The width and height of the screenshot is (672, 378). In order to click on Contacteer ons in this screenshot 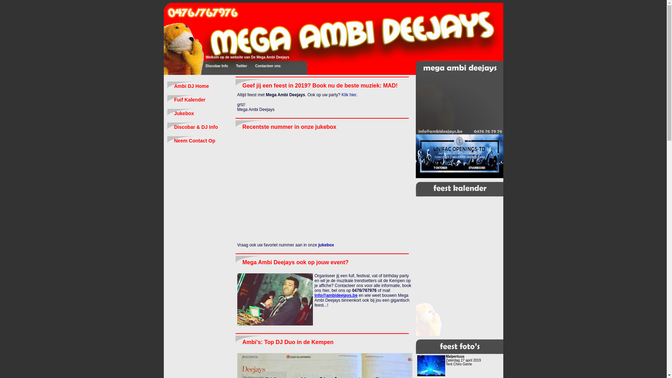, I will do `click(265, 66)`.